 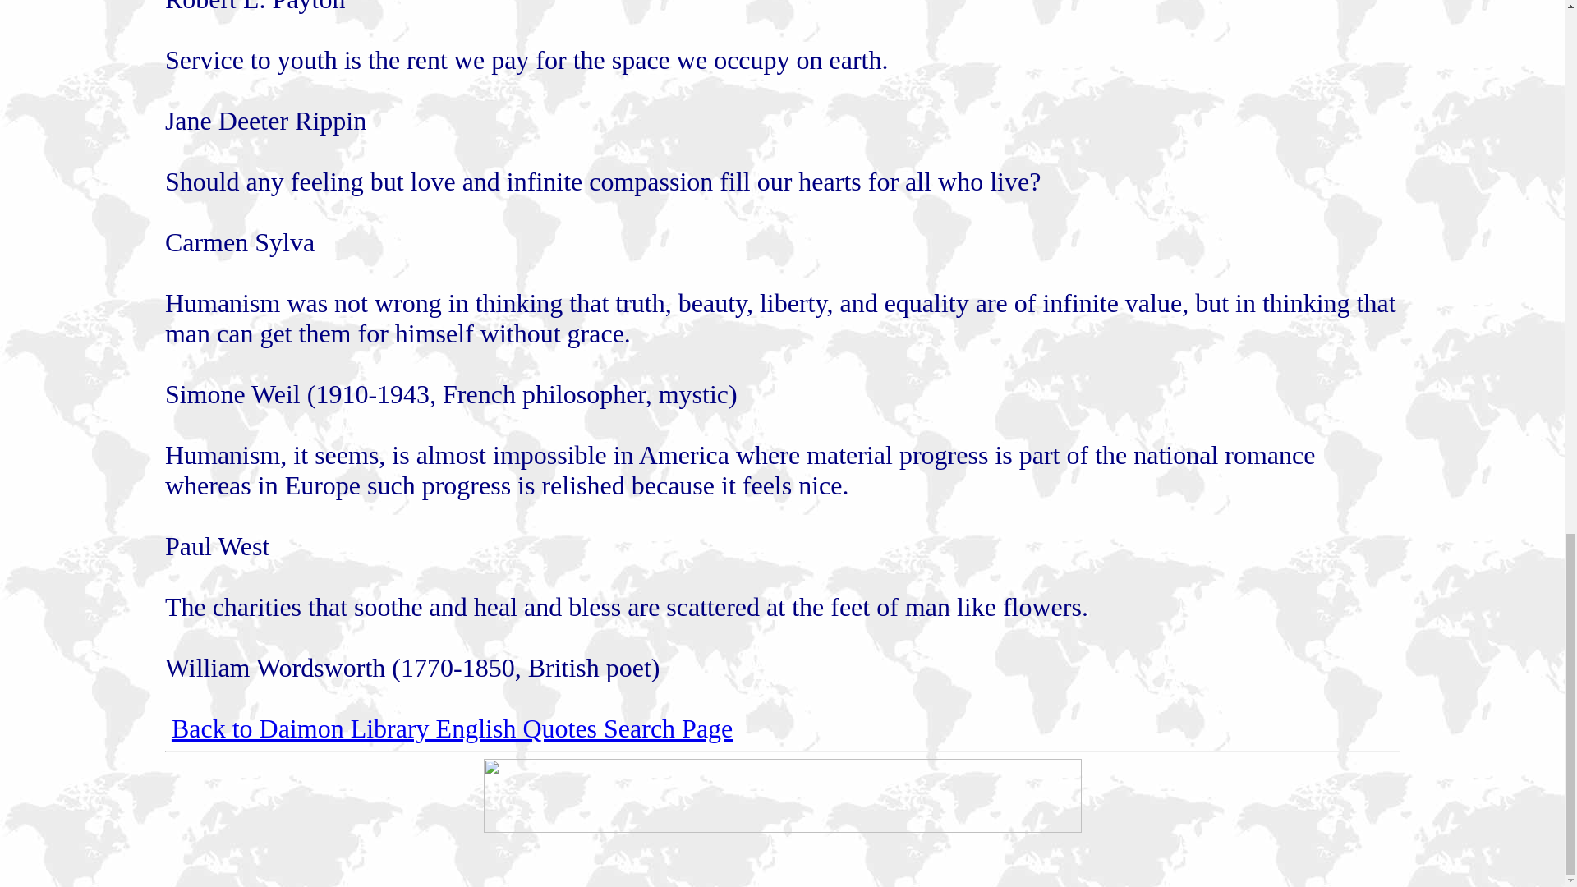 What do you see at coordinates (452, 728) in the screenshot?
I see `Back to Daimon Library English Quotes Search Page` at bounding box center [452, 728].